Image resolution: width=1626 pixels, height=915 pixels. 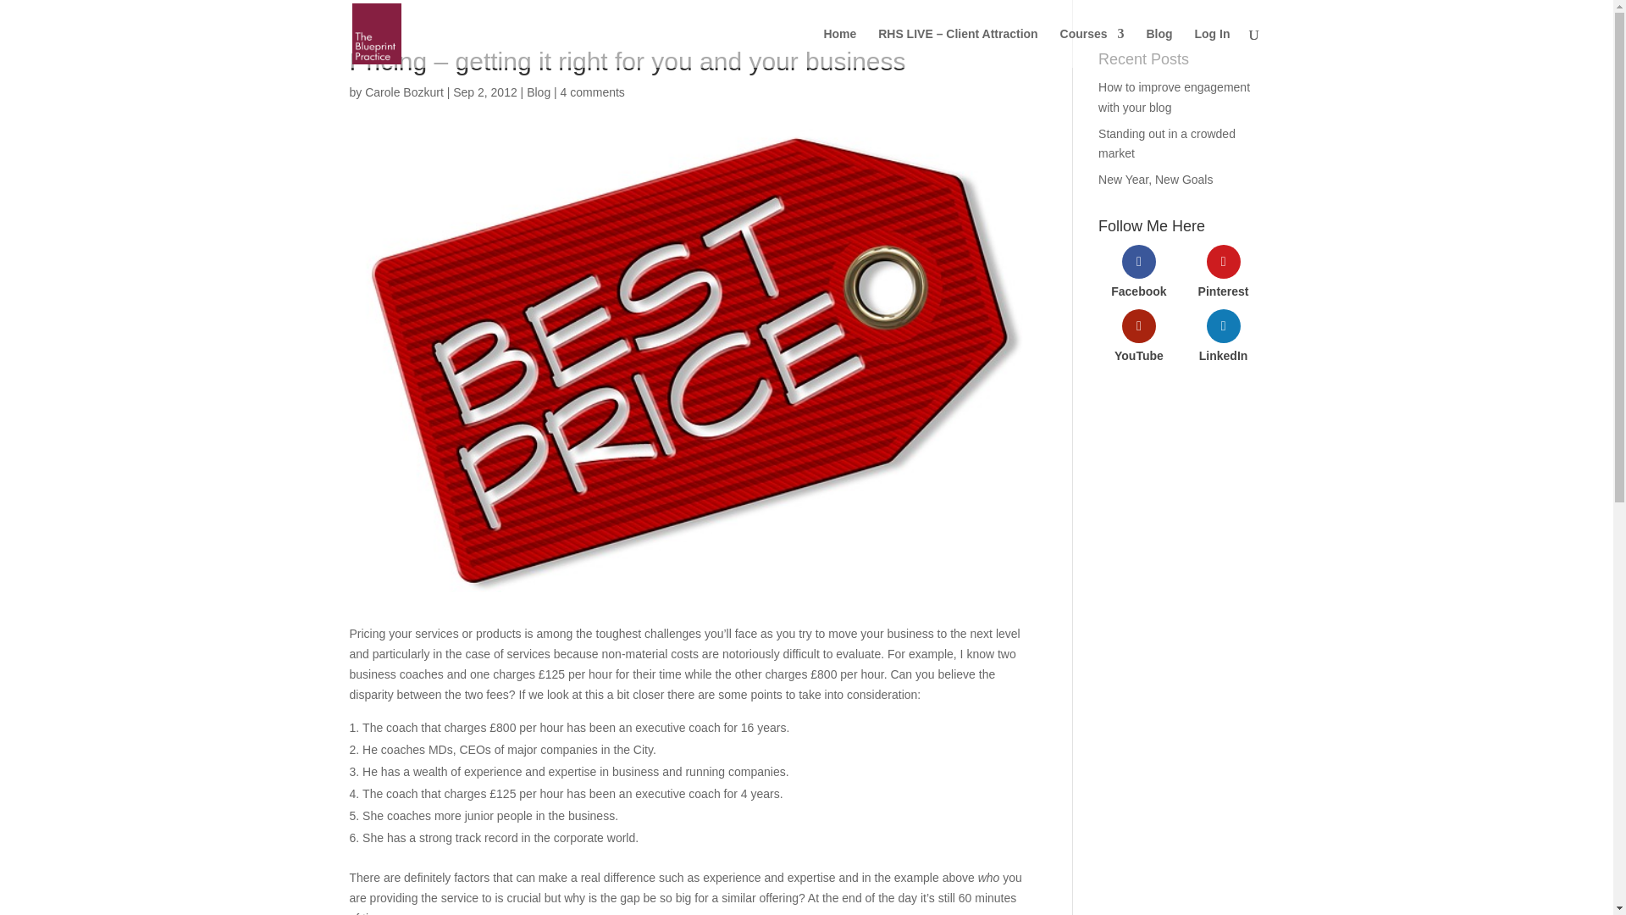 I want to click on Facebook, so click(x=1139, y=274).